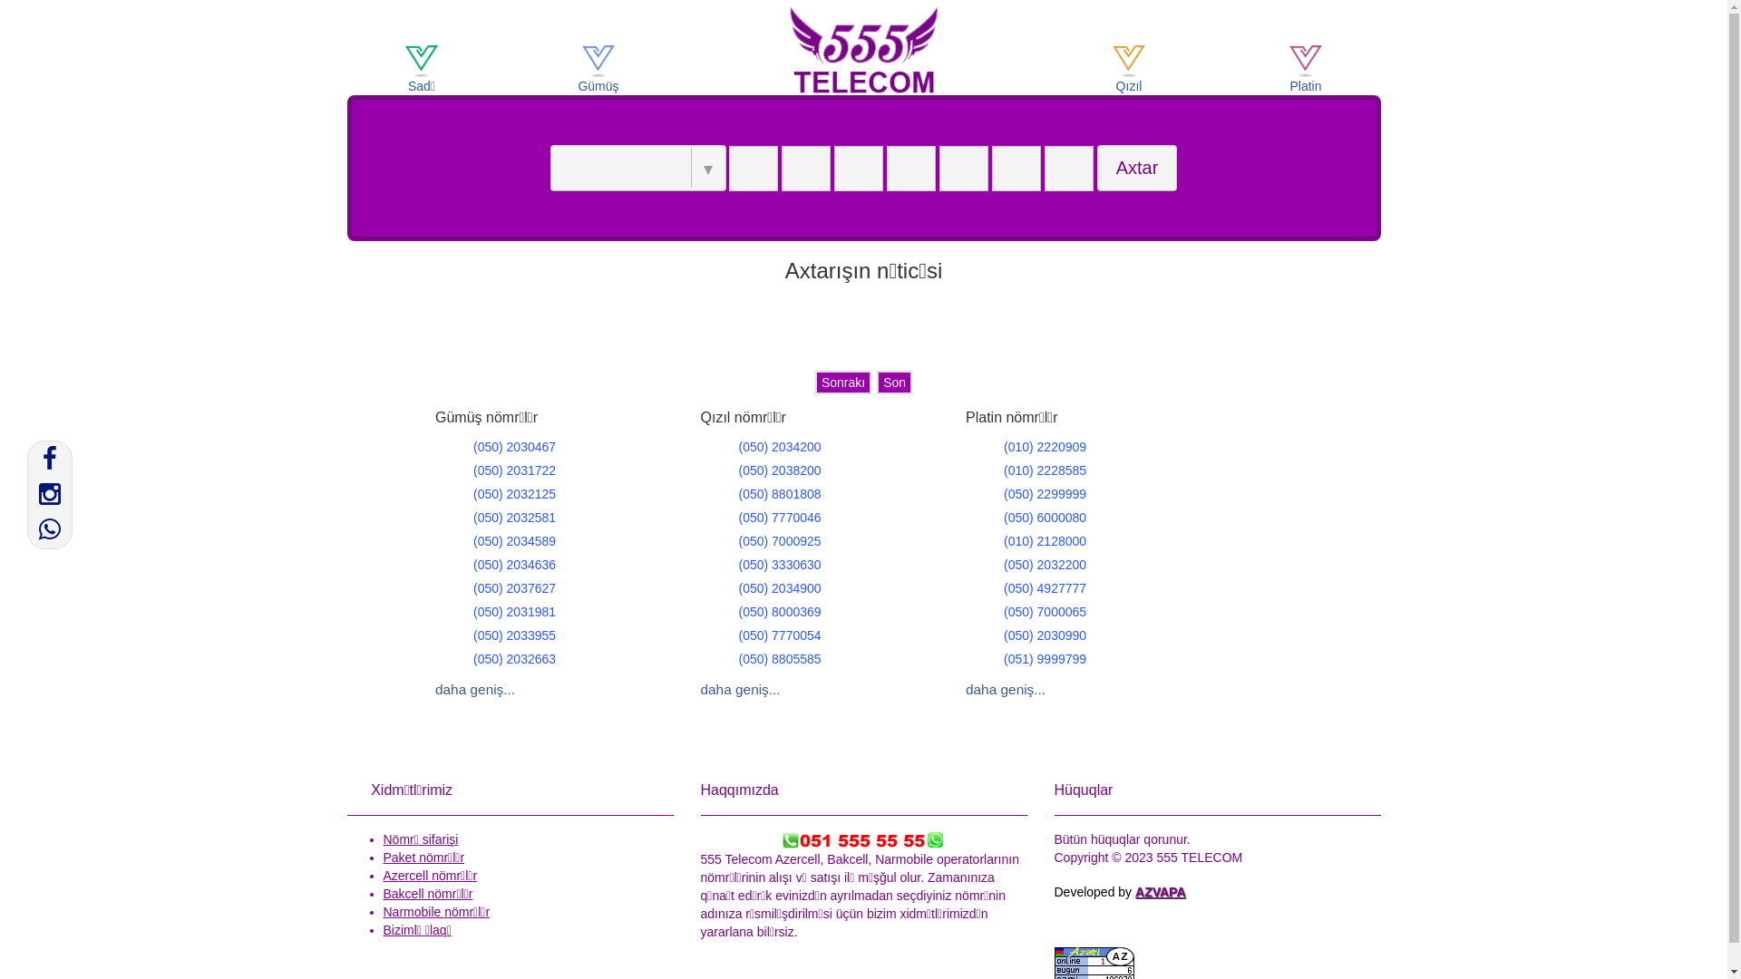 The height and width of the screenshot is (979, 1741). I want to click on (050) 2034200, so click(780, 447).